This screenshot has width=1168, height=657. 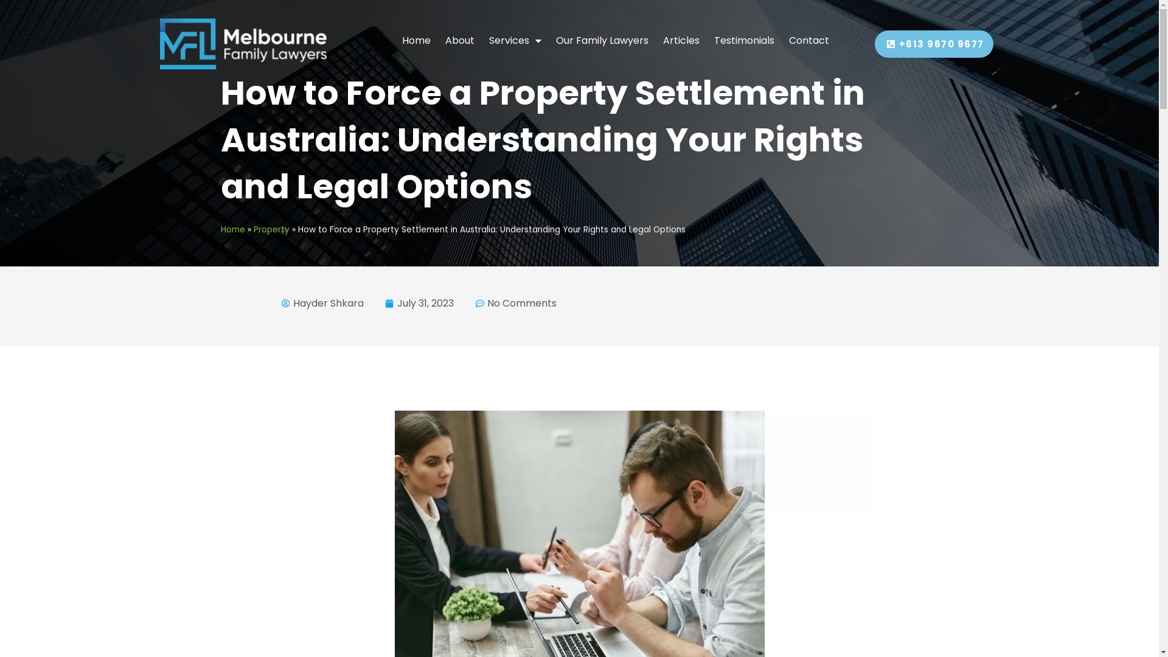 What do you see at coordinates (602, 41) in the screenshot?
I see `Our Family Lawyers` at bounding box center [602, 41].